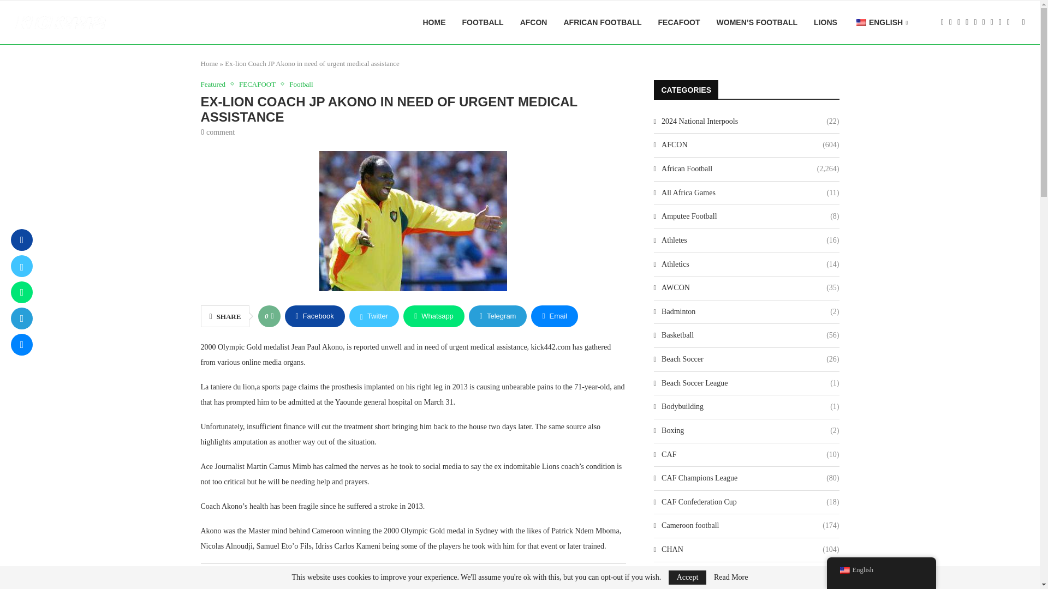 This screenshot has width=1048, height=589. Describe the element at coordinates (374, 316) in the screenshot. I see `Twitter` at that location.